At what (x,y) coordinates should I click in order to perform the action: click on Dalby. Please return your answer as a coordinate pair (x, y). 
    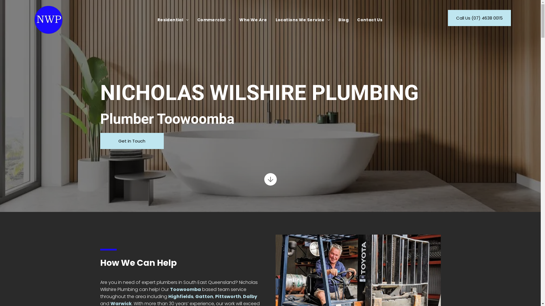
    Looking at the image, I should click on (250, 296).